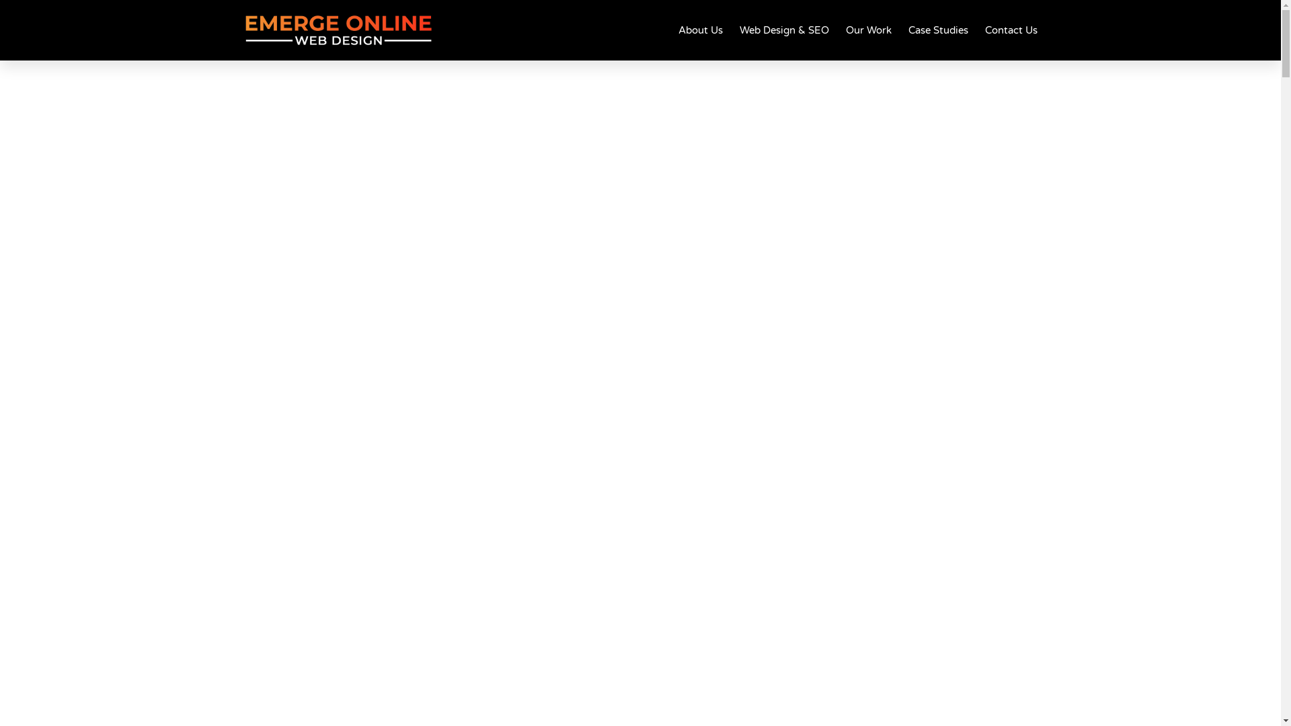  What do you see at coordinates (869, 30) in the screenshot?
I see `Our Work` at bounding box center [869, 30].